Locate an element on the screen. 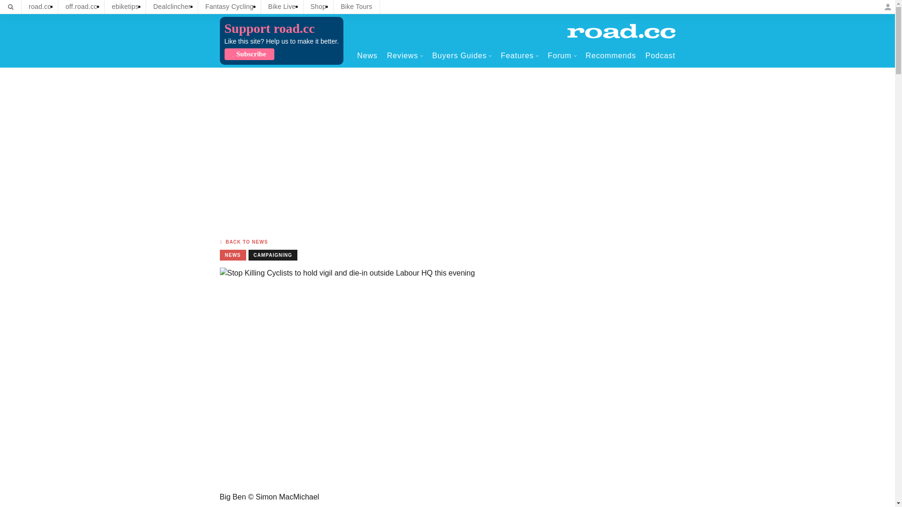 This screenshot has height=507, width=902. off.road.cc is located at coordinates (81, 7).